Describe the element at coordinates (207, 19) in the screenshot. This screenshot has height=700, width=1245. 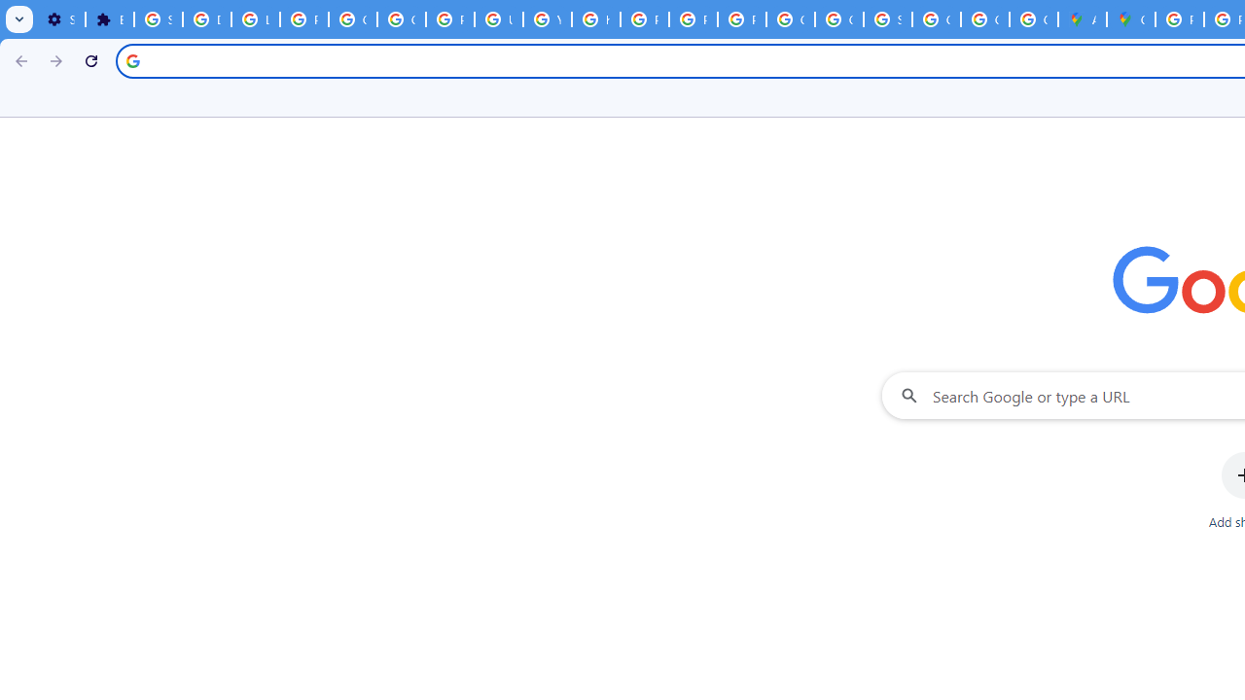
I see `Delete photos & videos - Computer - Google Photos Help` at that location.